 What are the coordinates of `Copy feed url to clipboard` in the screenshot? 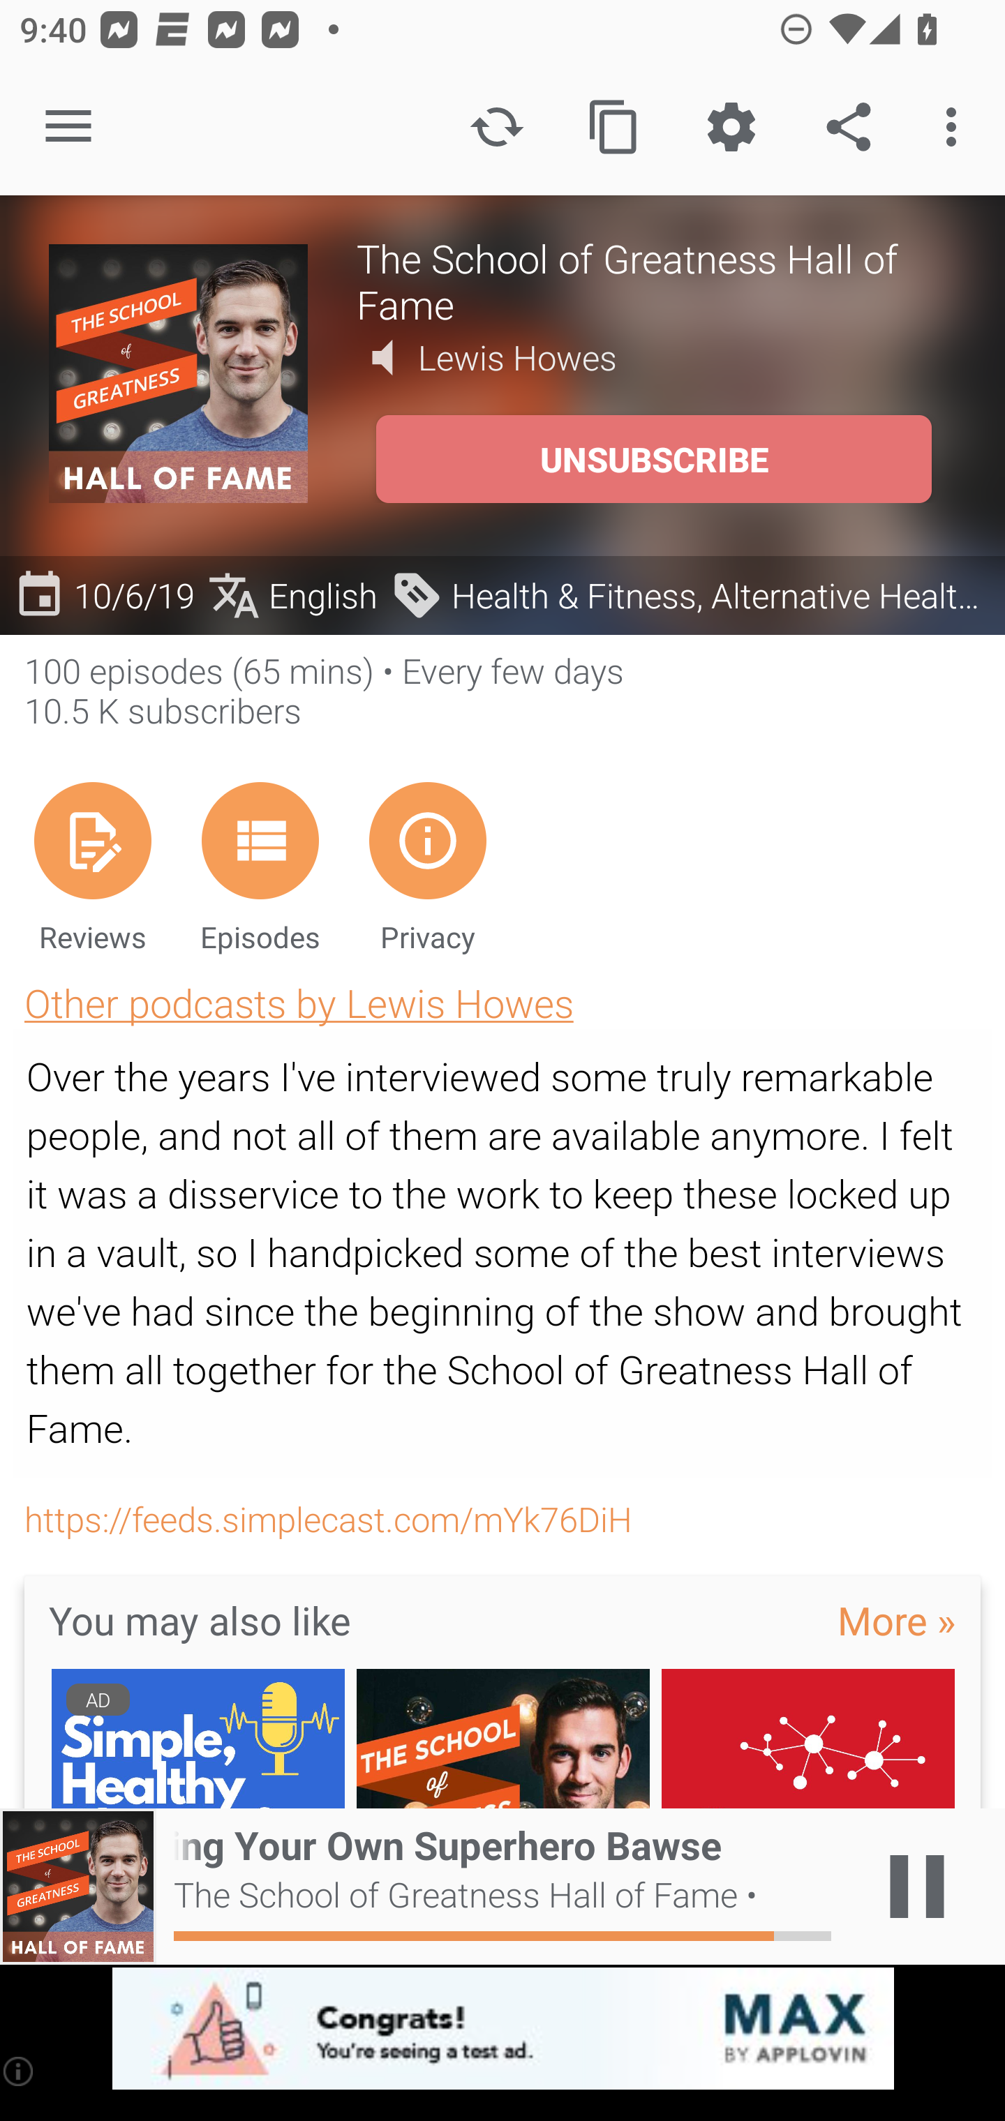 It's located at (614, 127).